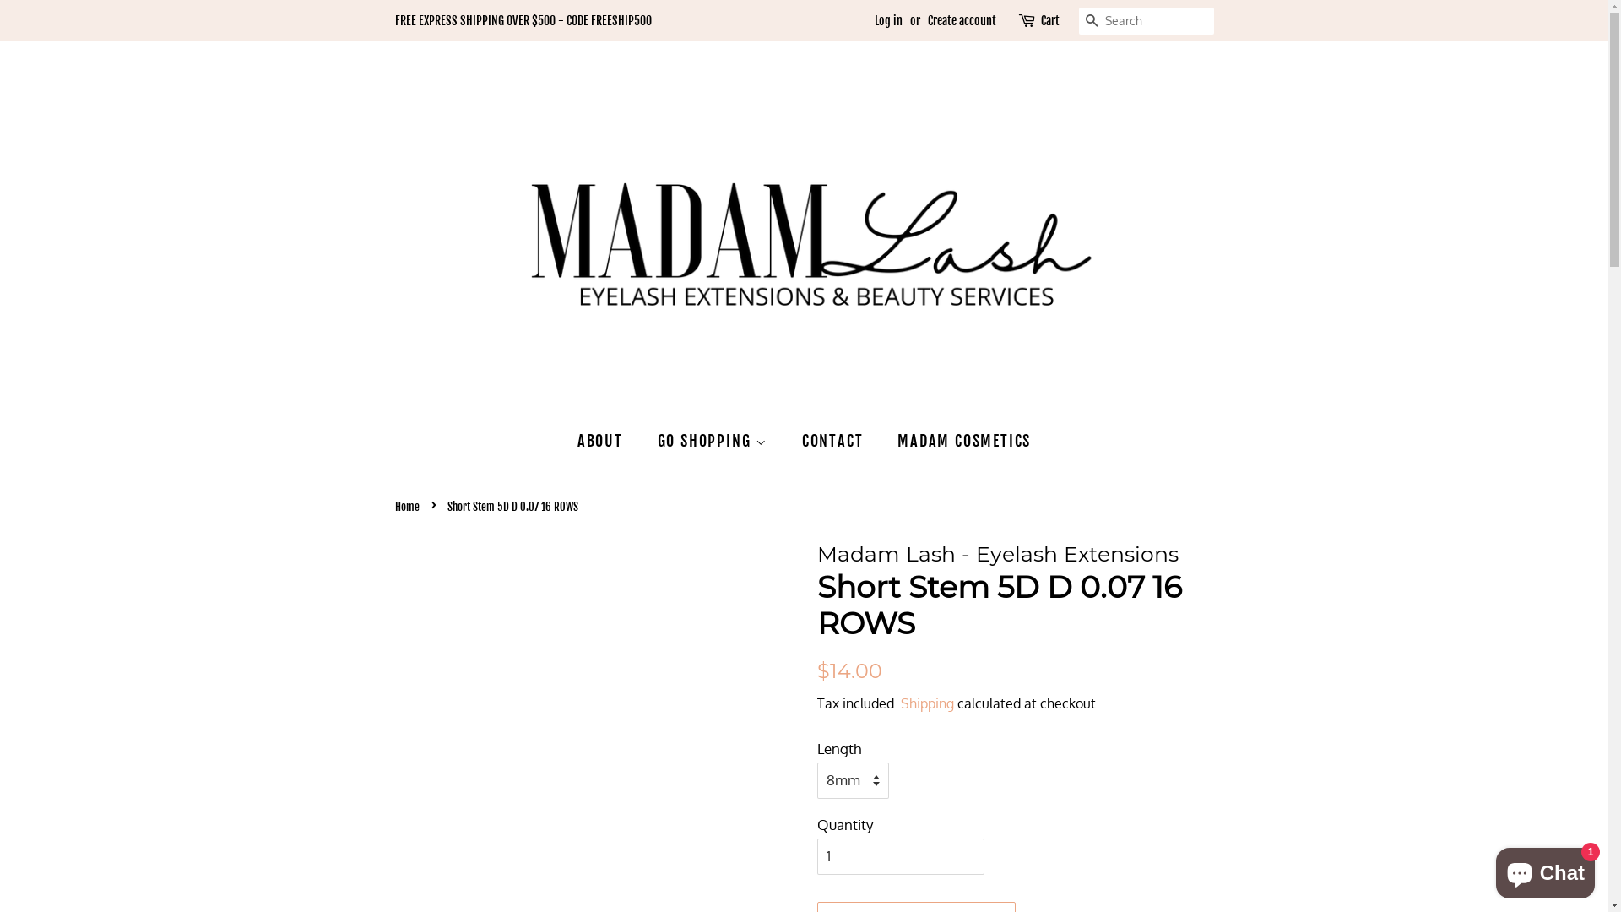  I want to click on ABOUT, so click(609, 441).